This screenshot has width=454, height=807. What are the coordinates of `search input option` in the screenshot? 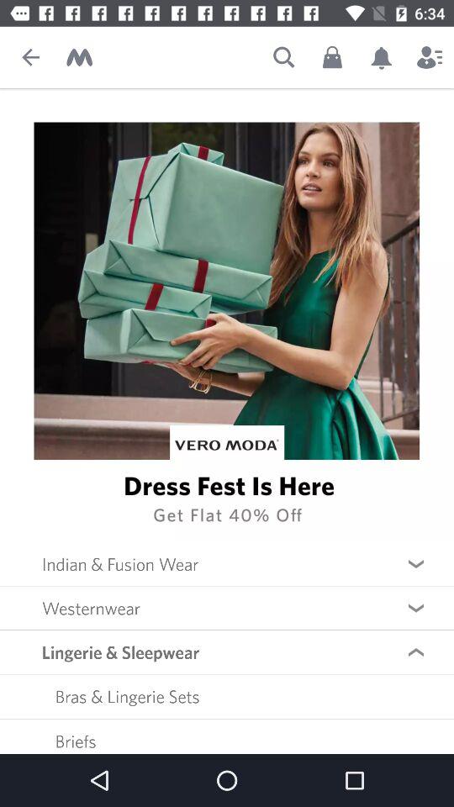 It's located at (284, 57).